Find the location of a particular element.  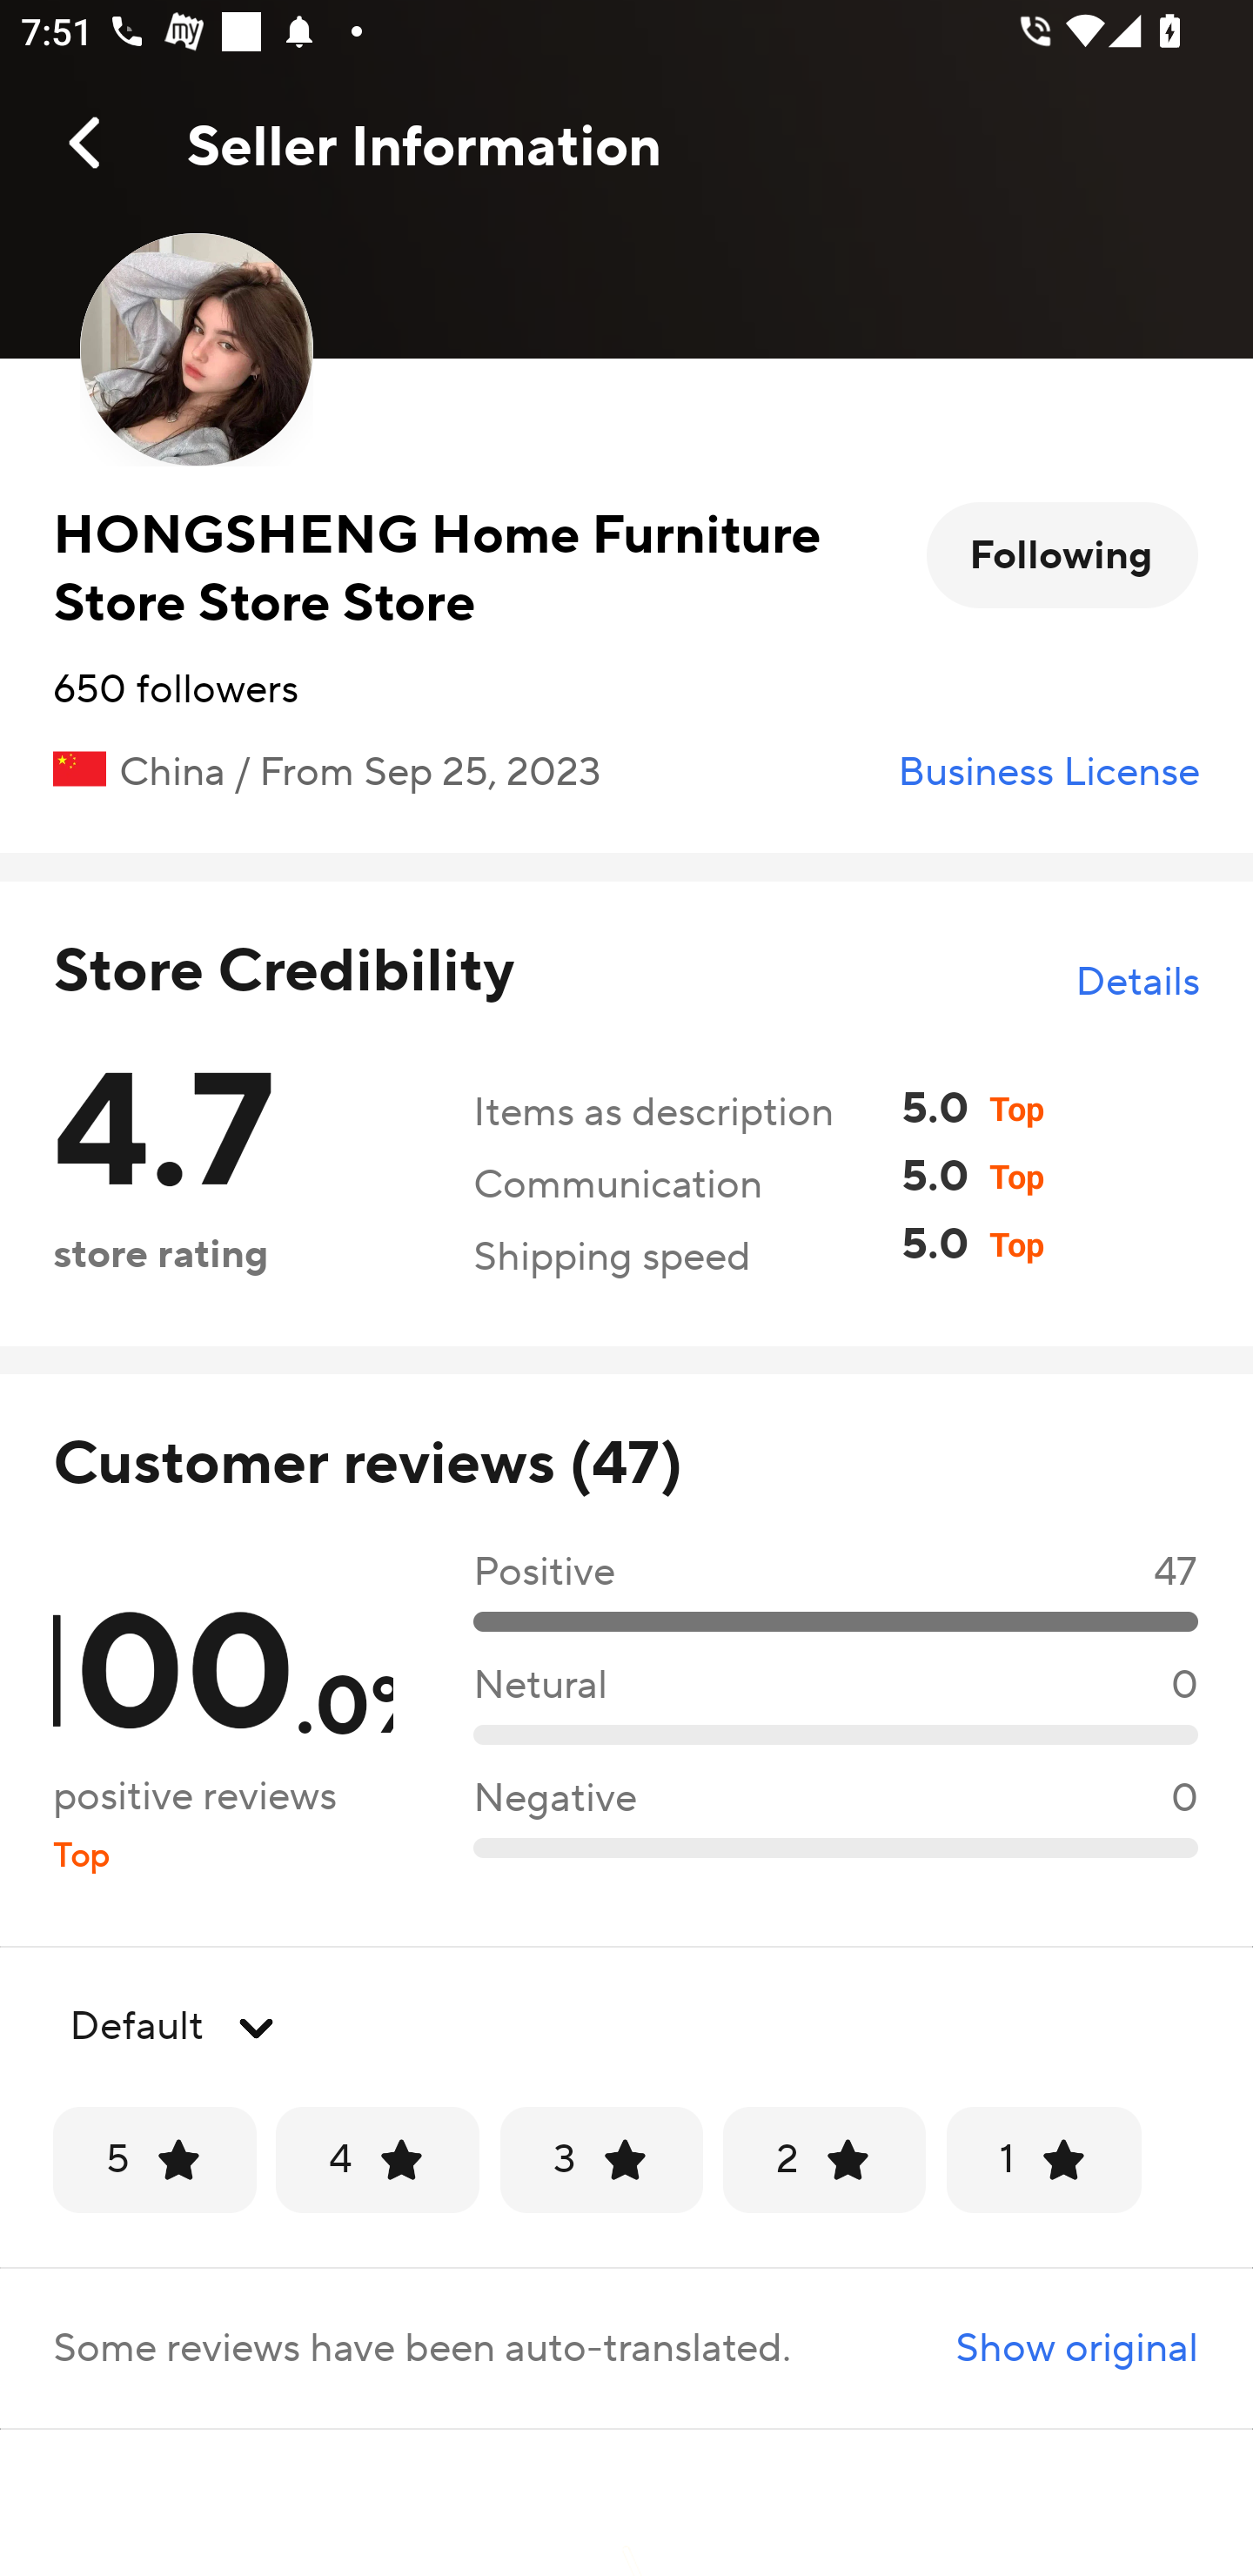

2 is located at coordinates (824, 2160).